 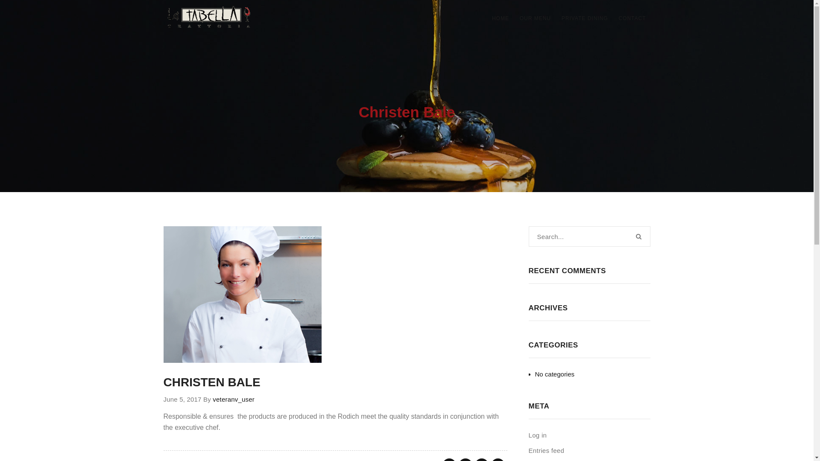 I want to click on Entries feed, so click(x=547, y=451).